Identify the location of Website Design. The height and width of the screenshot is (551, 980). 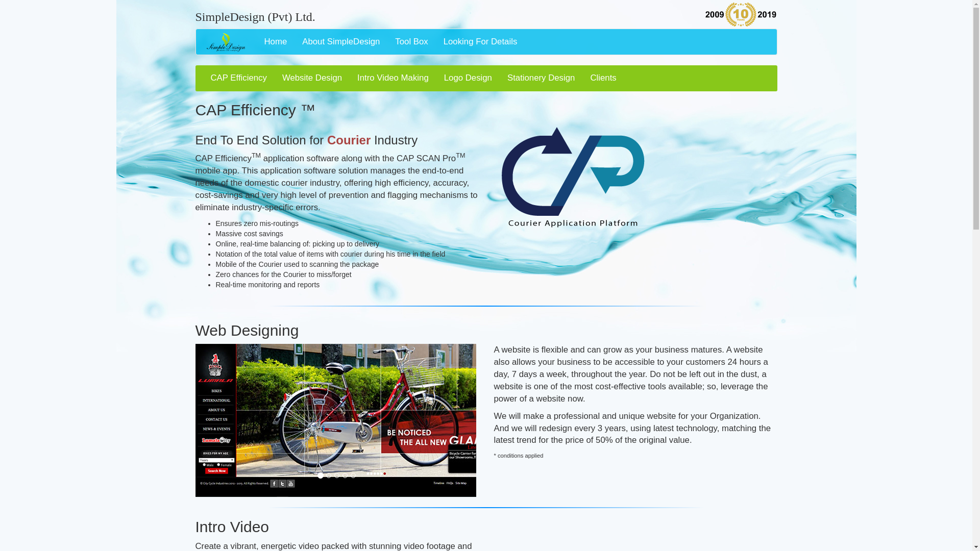
(312, 78).